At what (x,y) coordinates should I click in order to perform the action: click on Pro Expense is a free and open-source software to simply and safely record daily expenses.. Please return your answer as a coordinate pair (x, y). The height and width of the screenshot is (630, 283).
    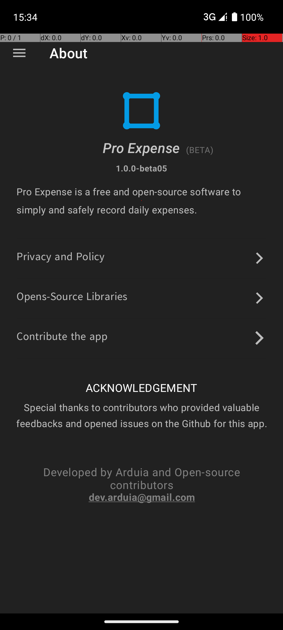
    Looking at the image, I should click on (141, 201).